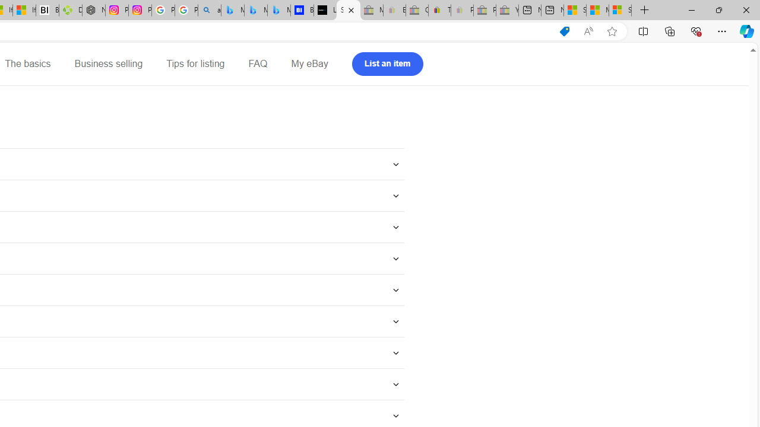 This screenshot has width=760, height=427. Describe the element at coordinates (232, 11) in the screenshot. I see `Microsoft Bing Travel - Flights from Hong Kong to Bangkok` at that location.